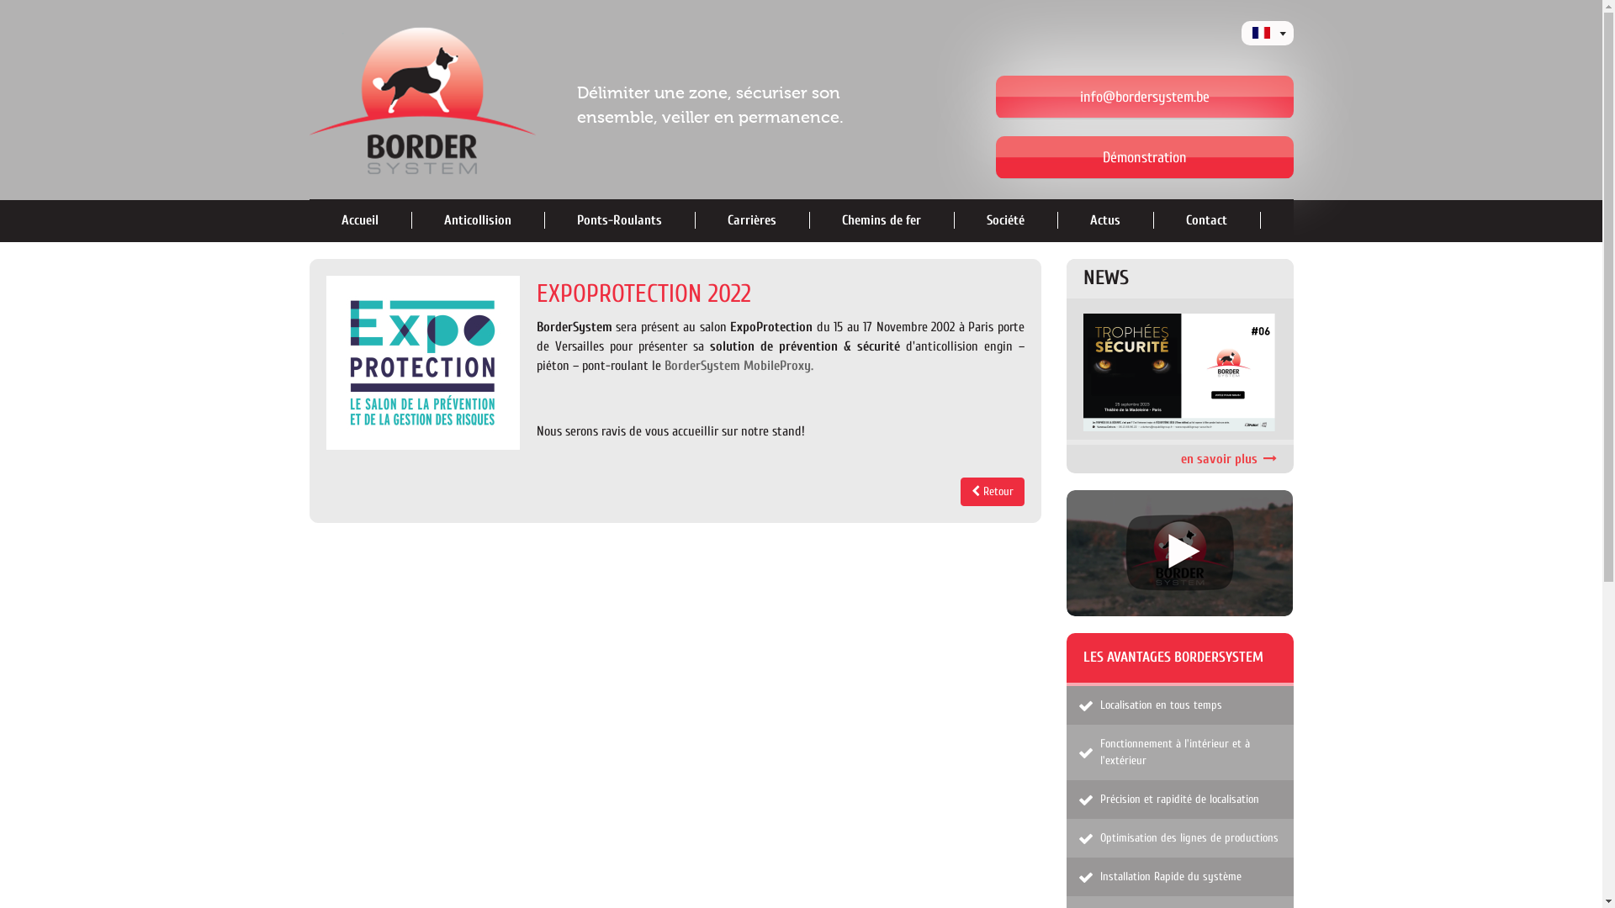  What do you see at coordinates (1145, 98) in the screenshot?
I see `info@bordersystem.be` at bounding box center [1145, 98].